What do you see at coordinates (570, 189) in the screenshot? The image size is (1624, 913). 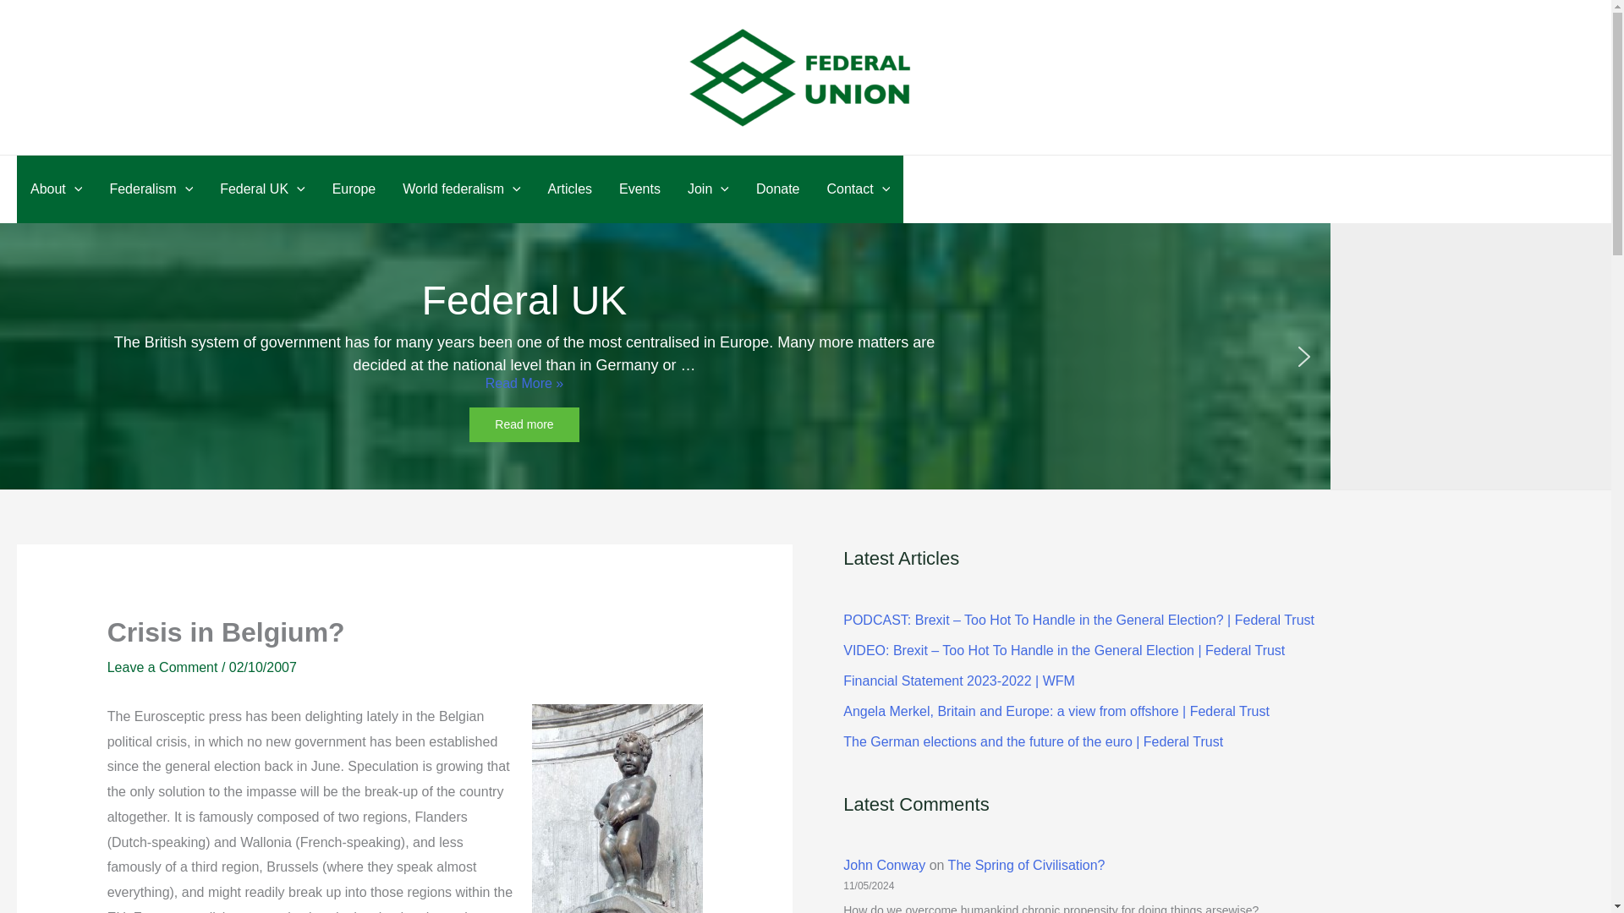 I see `Articles` at bounding box center [570, 189].